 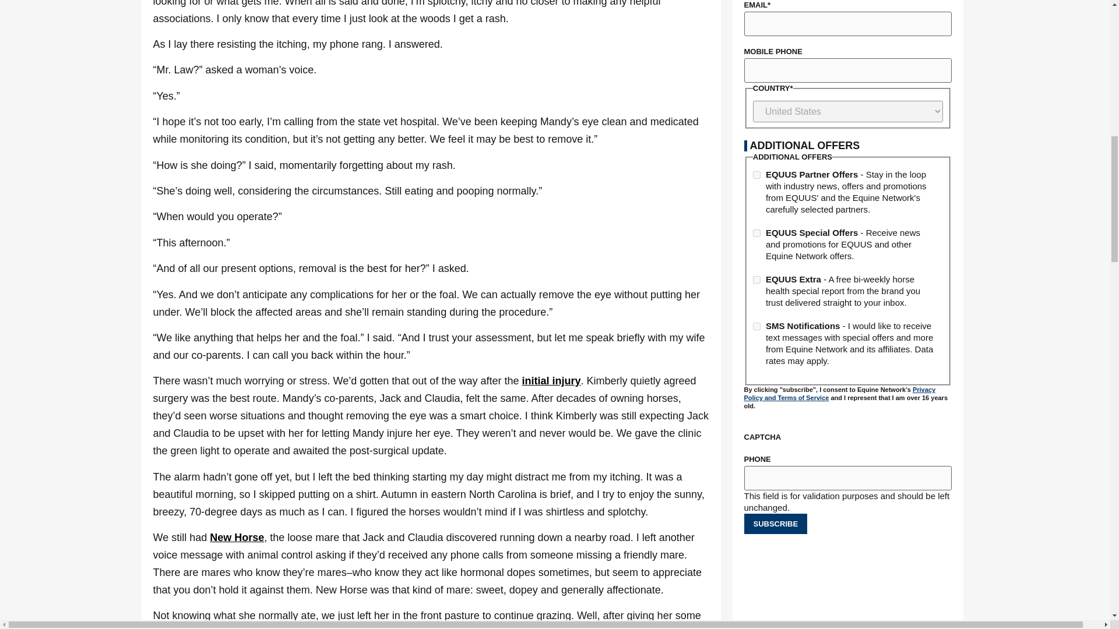 What do you see at coordinates (756, 280) in the screenshot?
I see `0cd2e389-c43e-4146-b3bb-59ab437fd8f4` at bounding box center [756, 280].